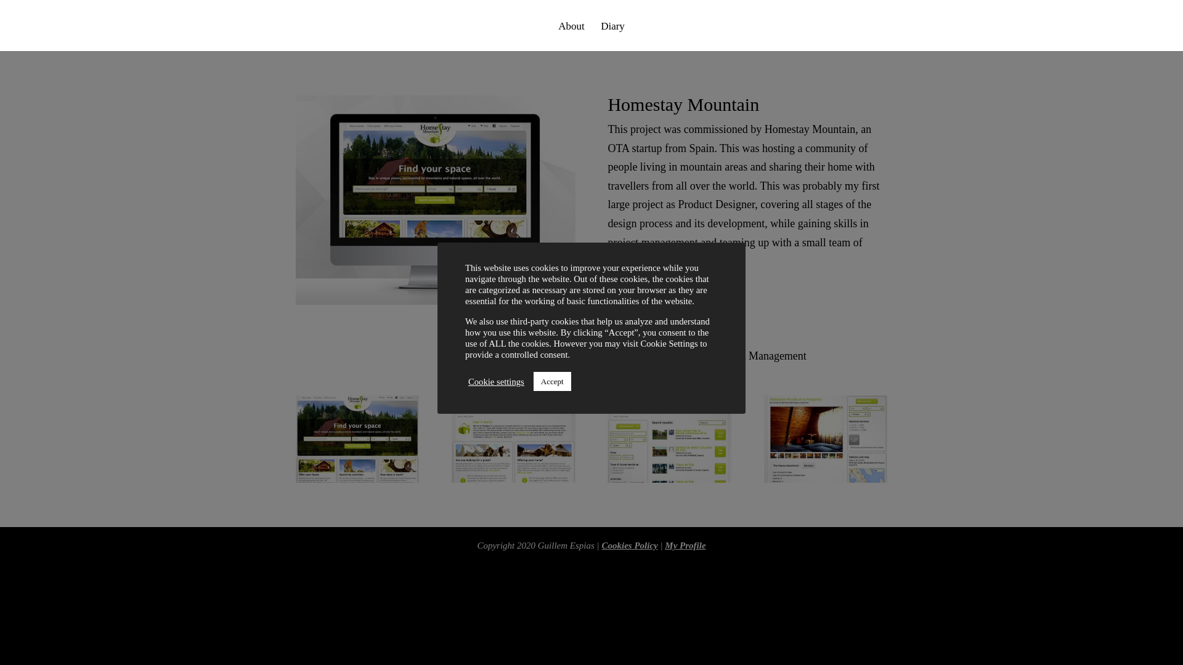  What do you see at coordinates (496, 382) in the screenshot?
I see `Cookie settings` at bounding box center [496, 382].